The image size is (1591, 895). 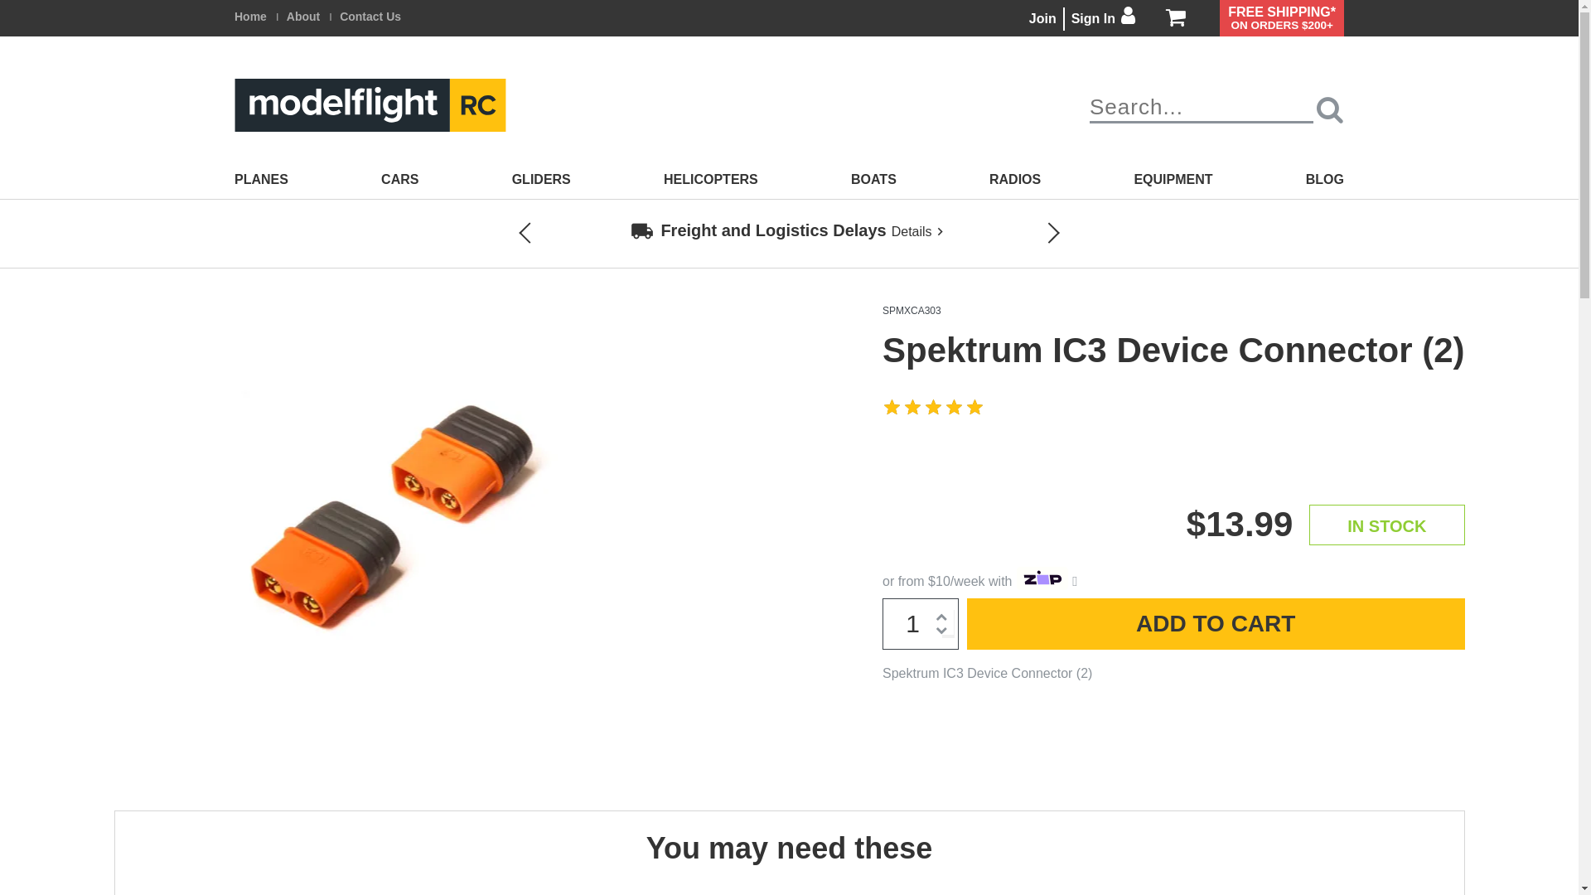 I want to click on Skip to the beginning of the images gallery, so click(x=113, y=736).